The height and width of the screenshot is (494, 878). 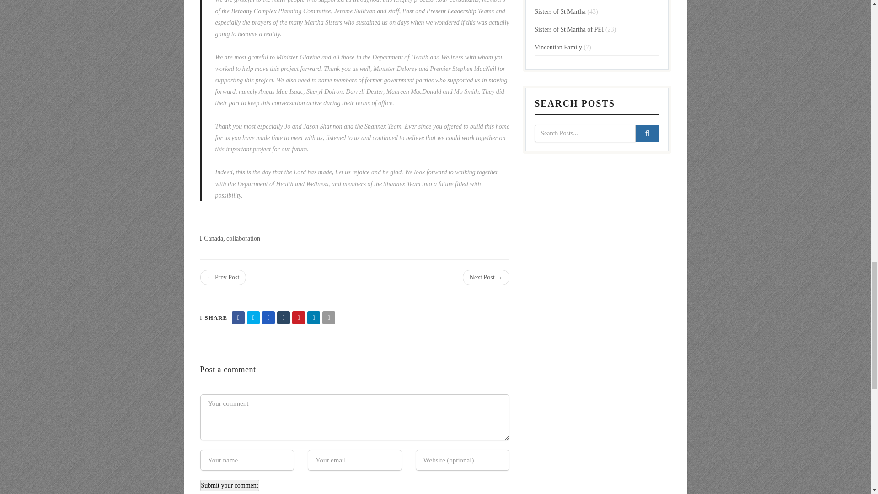 I want to click on Tweet, so click(x=253, y=317).